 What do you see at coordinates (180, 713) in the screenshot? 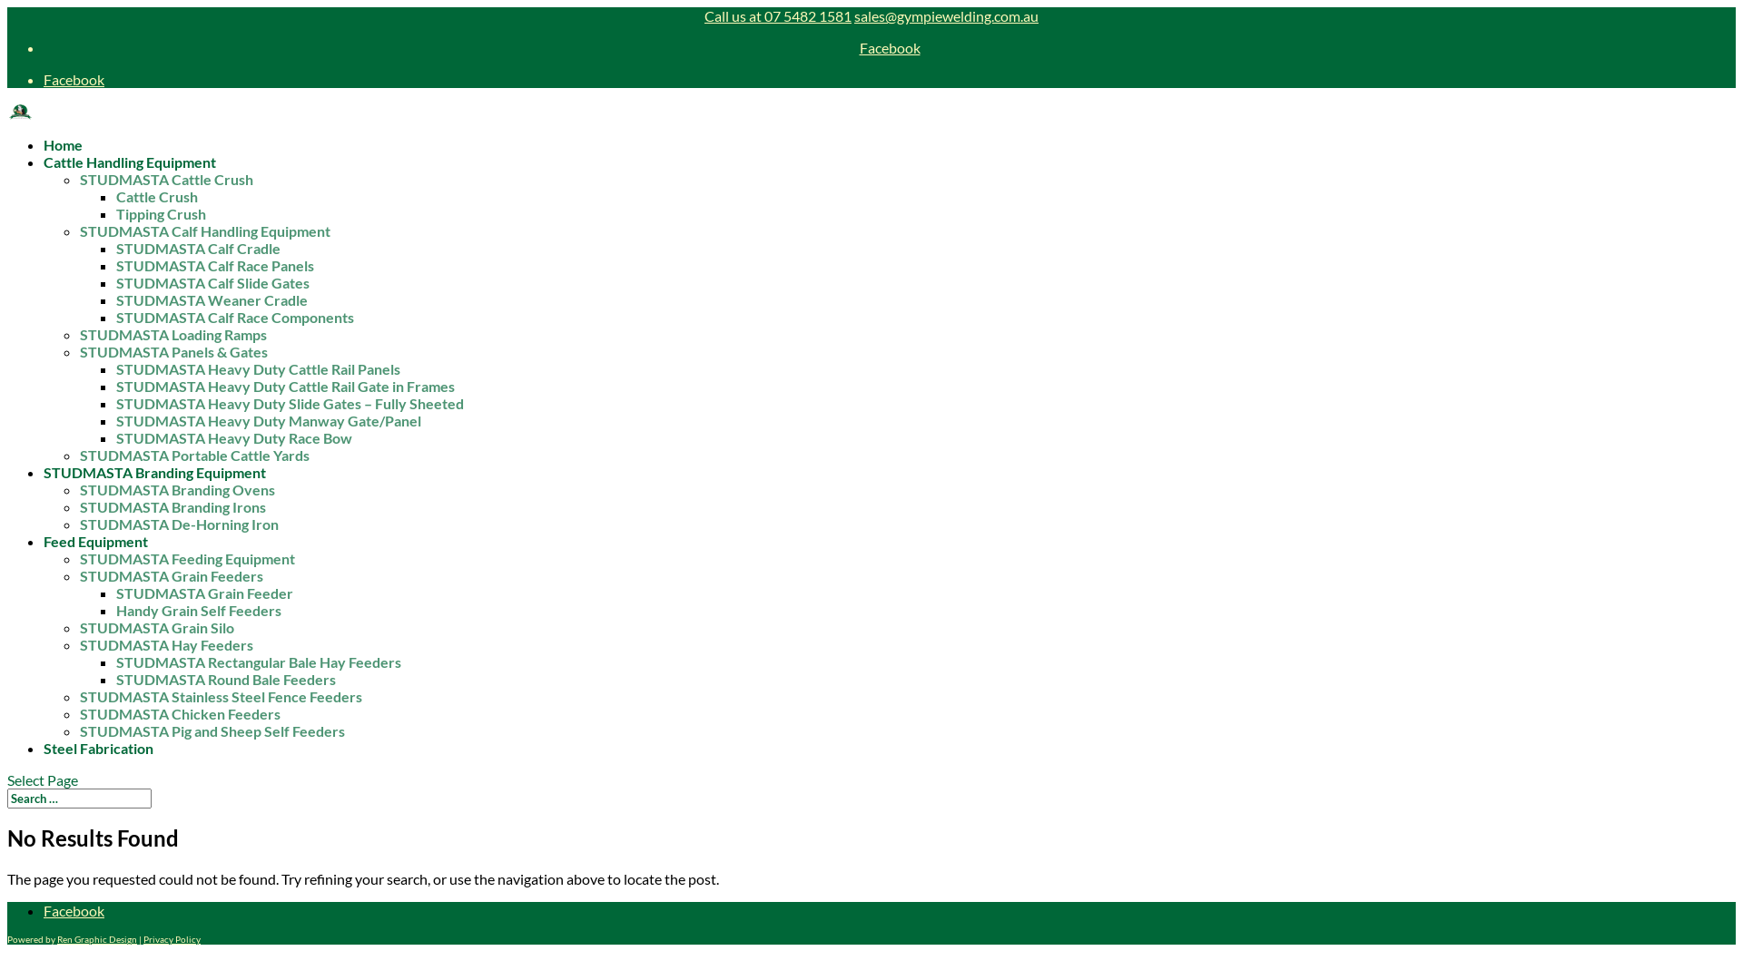
I see `STUDMASTA Chicken Feeders` at bounding box center [180, 713].